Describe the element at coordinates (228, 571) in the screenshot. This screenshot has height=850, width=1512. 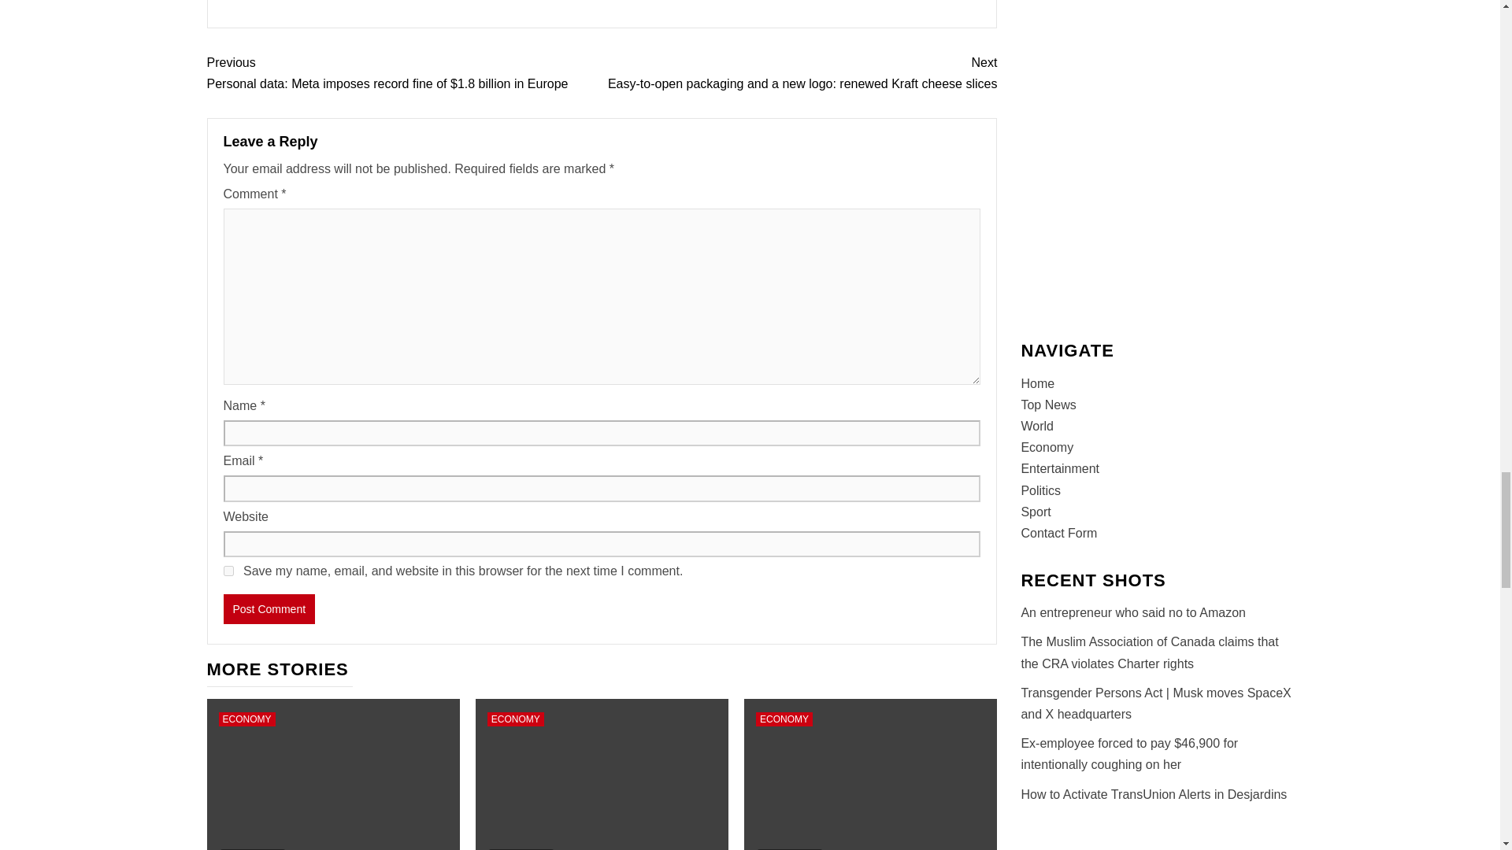
I see `yes` at that location.